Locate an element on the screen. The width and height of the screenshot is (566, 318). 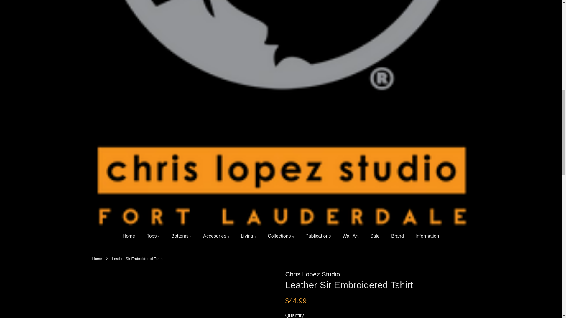
Back to the frontpage is located at coordinates (98, 259).